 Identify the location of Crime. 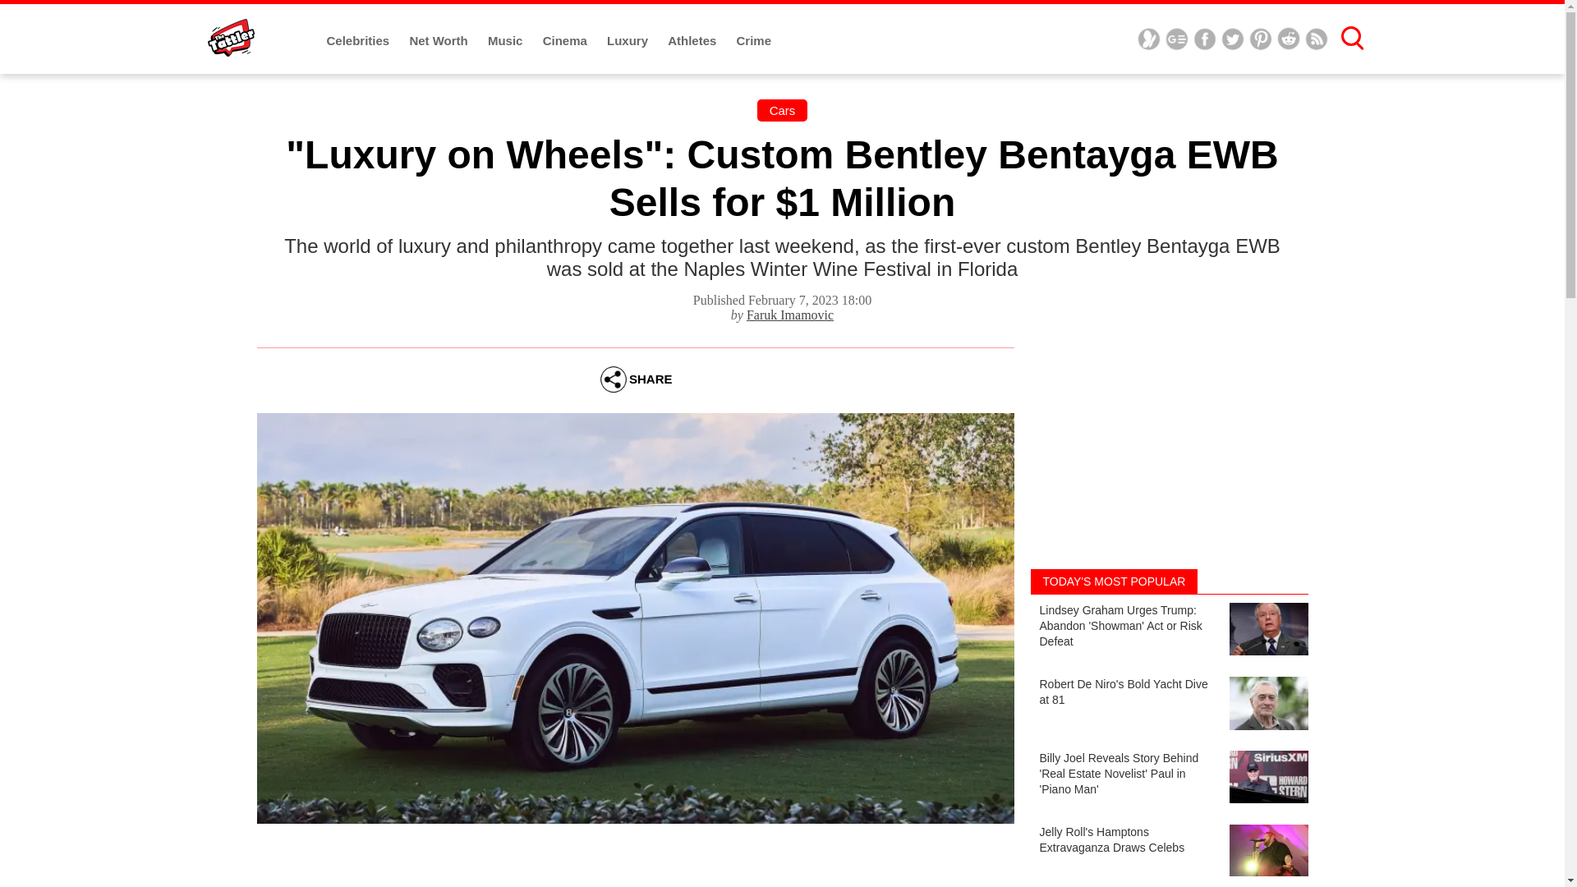
(754, 41).